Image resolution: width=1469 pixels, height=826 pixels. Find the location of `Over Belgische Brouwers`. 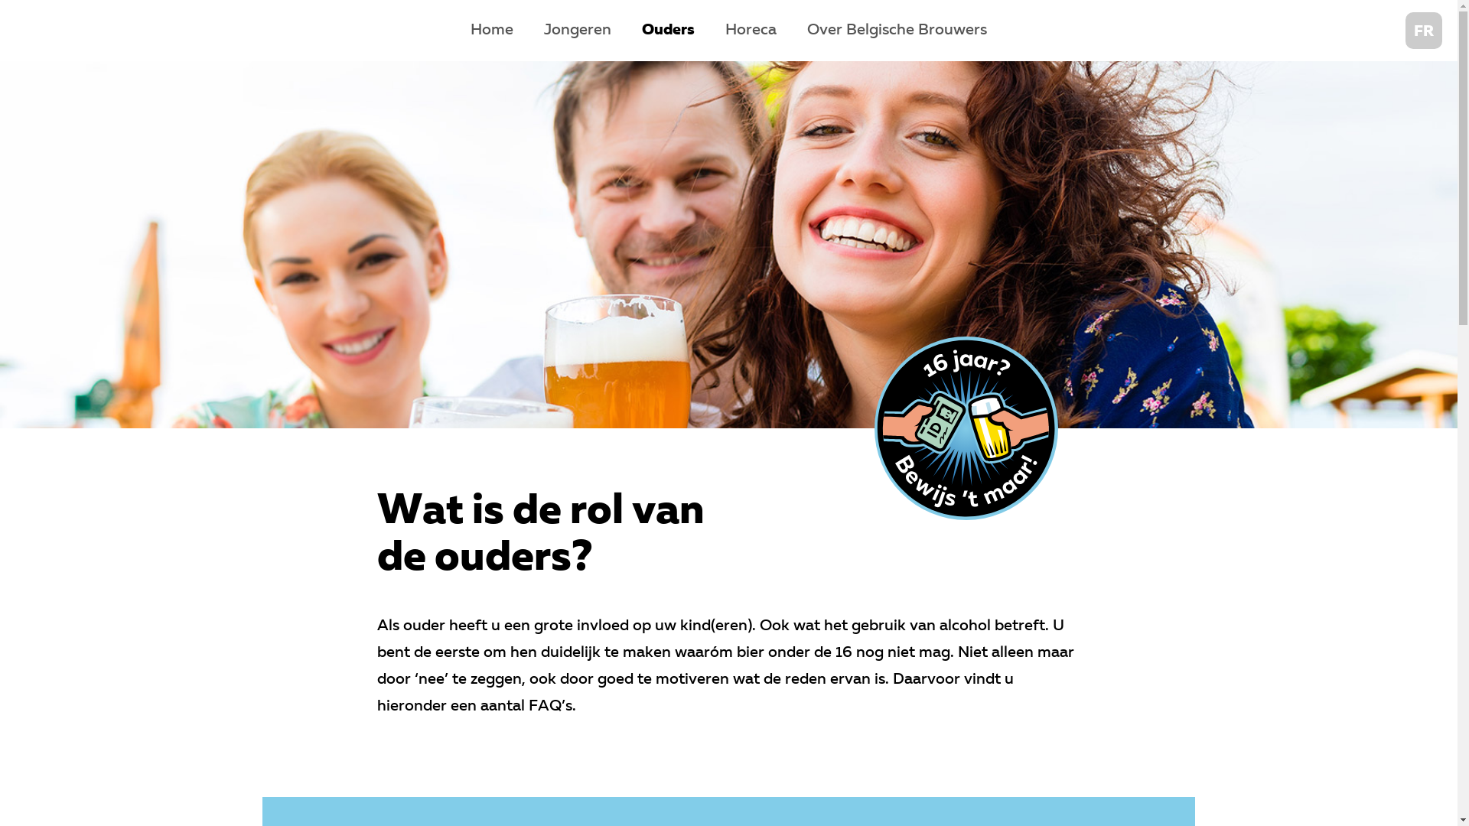

Over Belgische Brouwers is located at coordinates (897, 31).